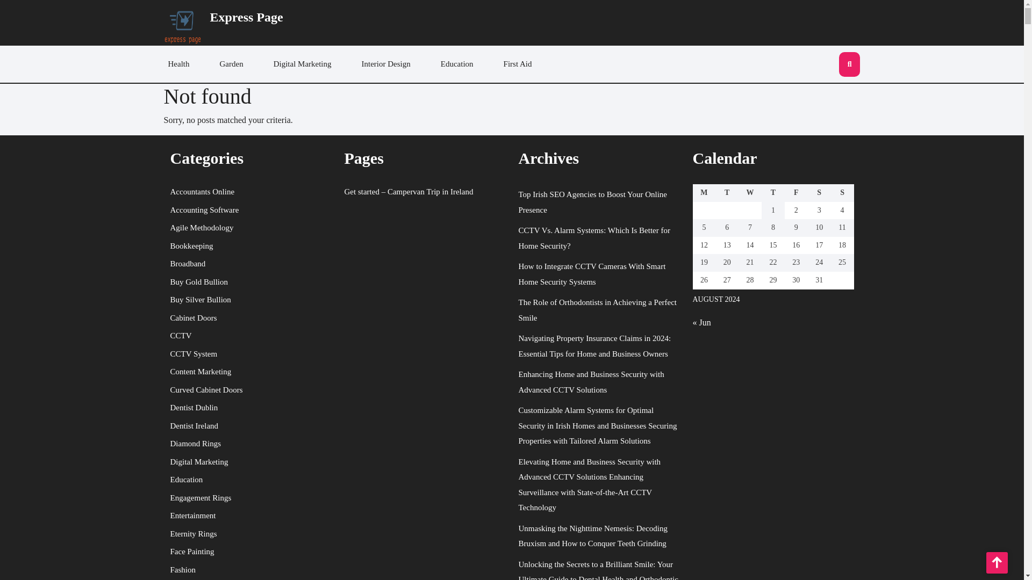 This screenshot has width=1032, height=580. What do you see at coordinates (191, 246) in the screenshot?
I see `Bookkeeping` at bounding box center [191, 246].